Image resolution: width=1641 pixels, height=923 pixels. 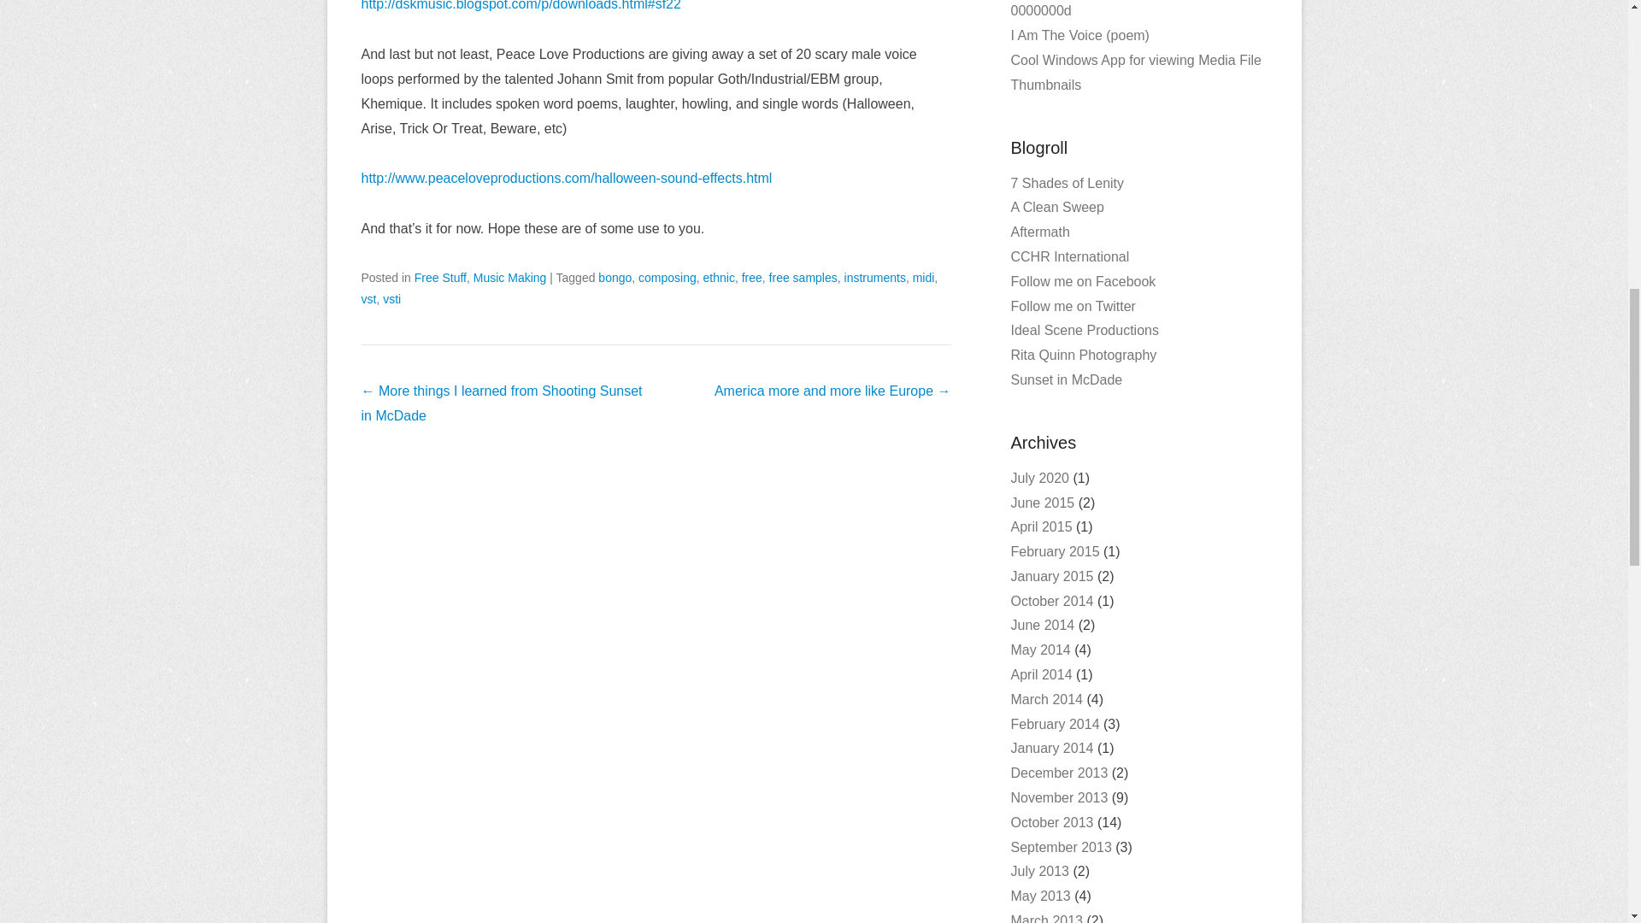 I want to click on Peace Love Productions, so click(x=566, y=178).